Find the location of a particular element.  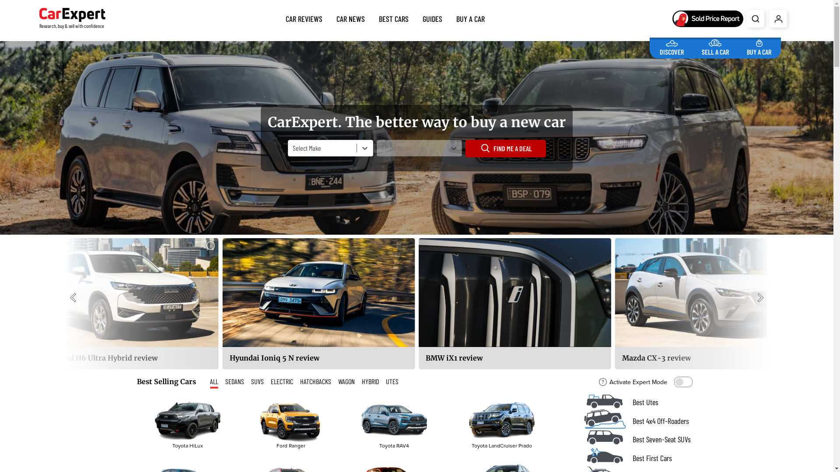

BUY A CAR is located at coordinates (471, 17).